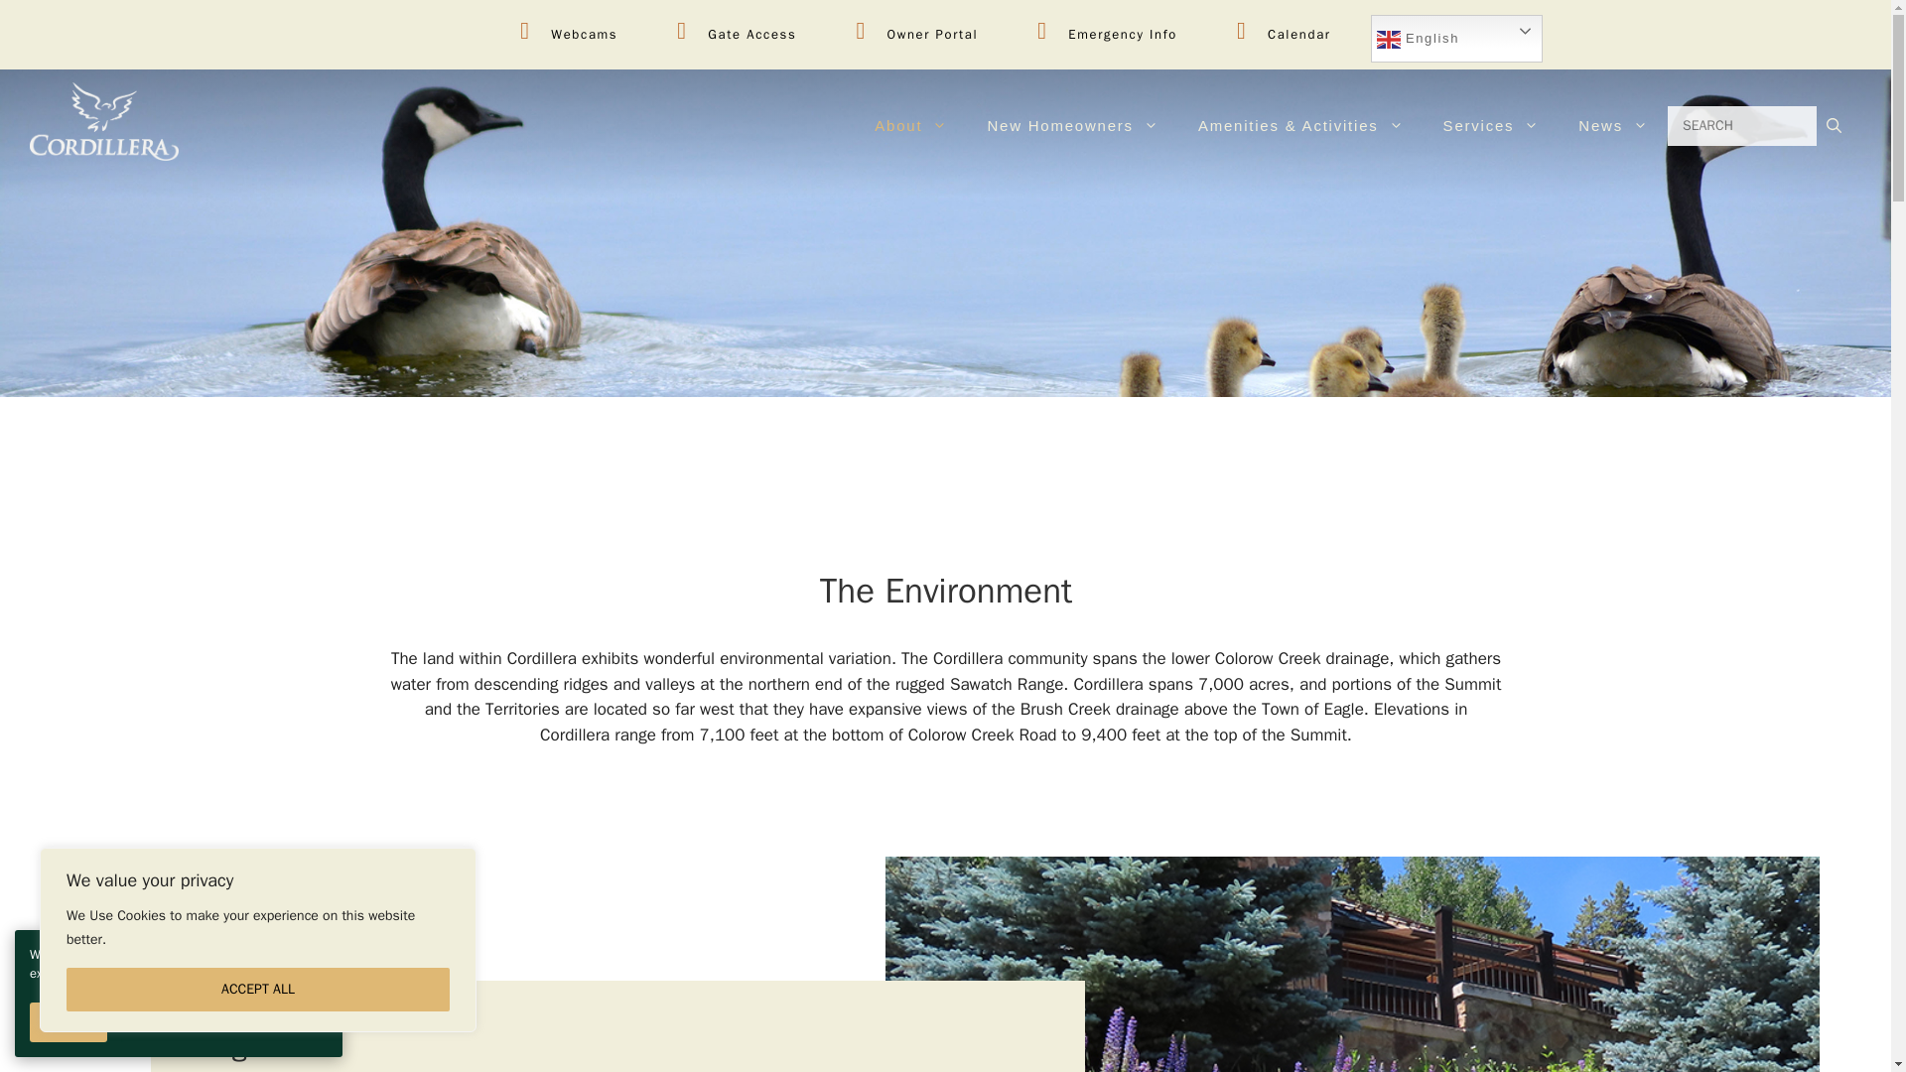  What do you see at coordinates (1107, 35) in the screenshot?
I see `Emergency Info` at bounding box center [1107, 35].